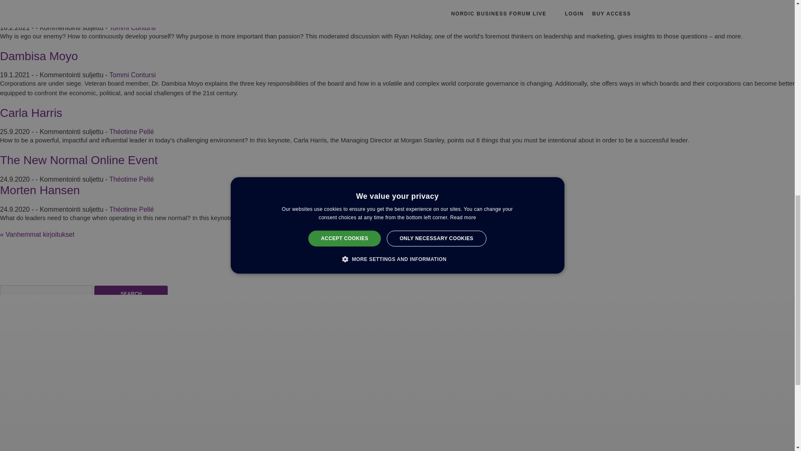 Image resolution: width=801 pixels, height=451 pixels. Describe the element at coordinates (39, 56) in the screenshot. I see `Dambisa Moyo` at that location.